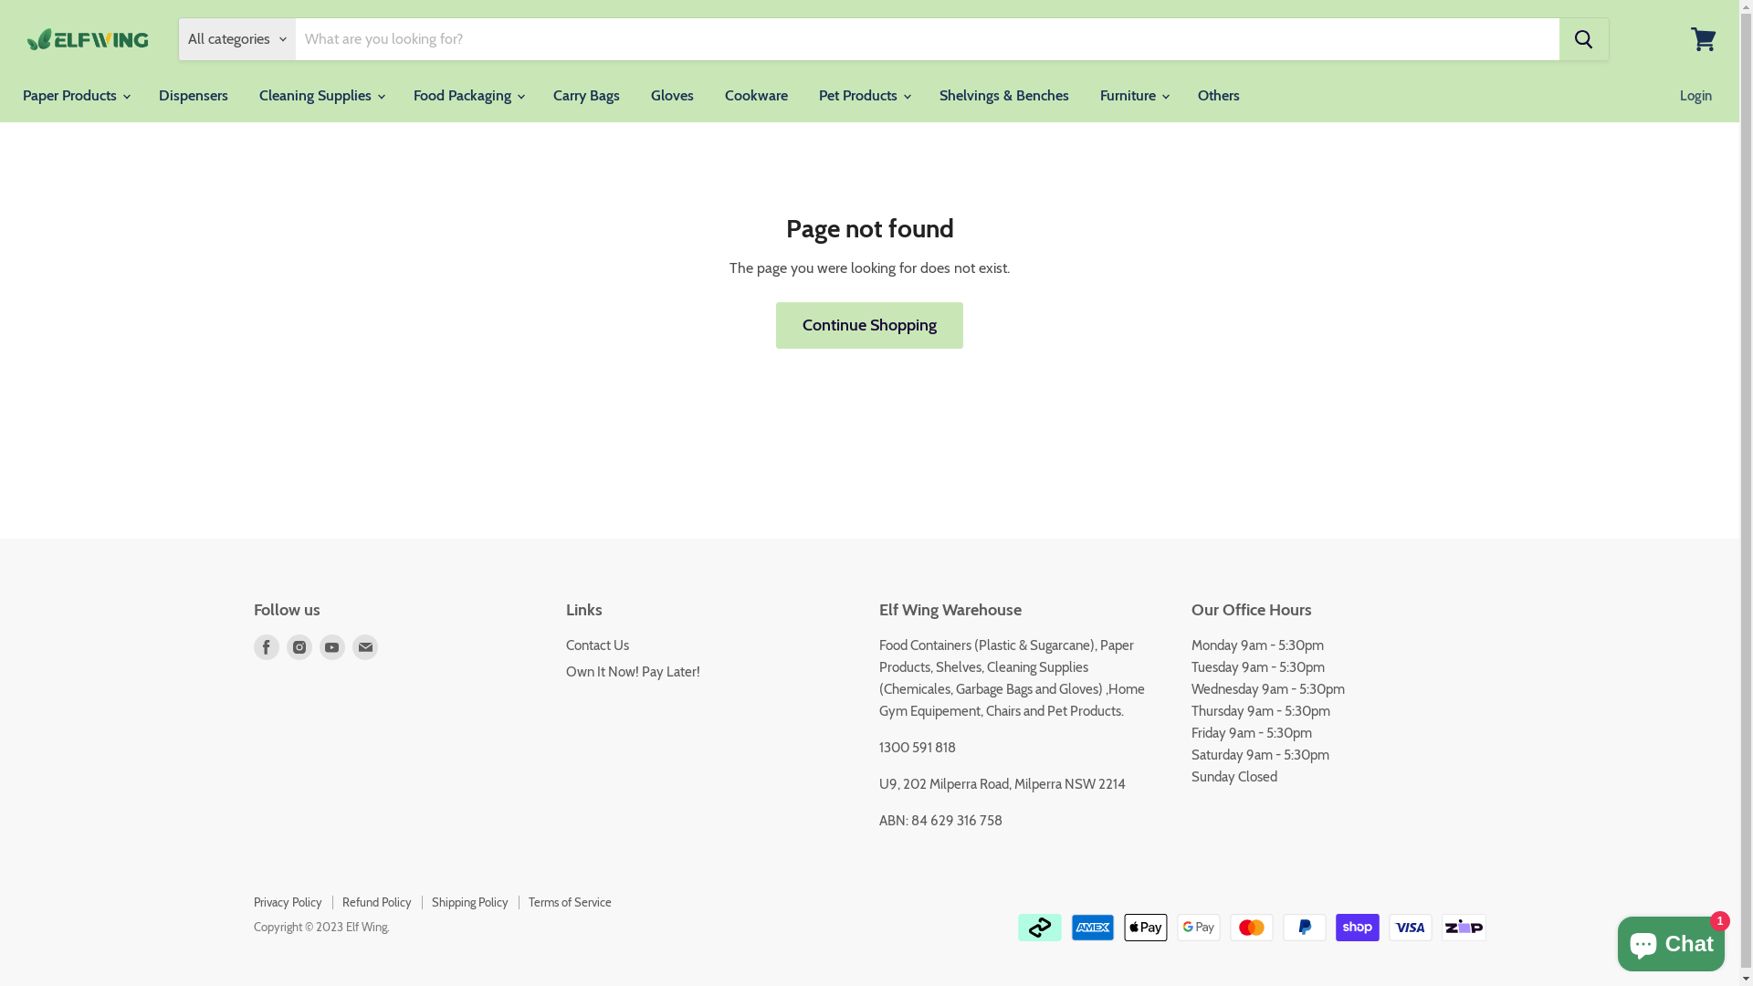 The height and width of the screenshot is (986, 1753). What do you see at coordinates (1696, 96) in the screenshot?
I see `Login` at bounding box center [1696, 96].